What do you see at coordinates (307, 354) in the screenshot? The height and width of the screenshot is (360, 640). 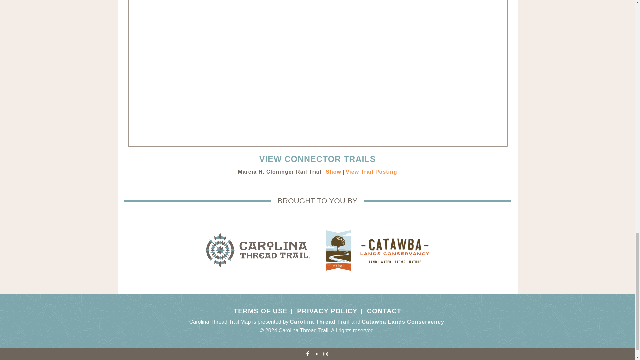 I see `Follow us on Facebook` at bounding box center [307, 354].